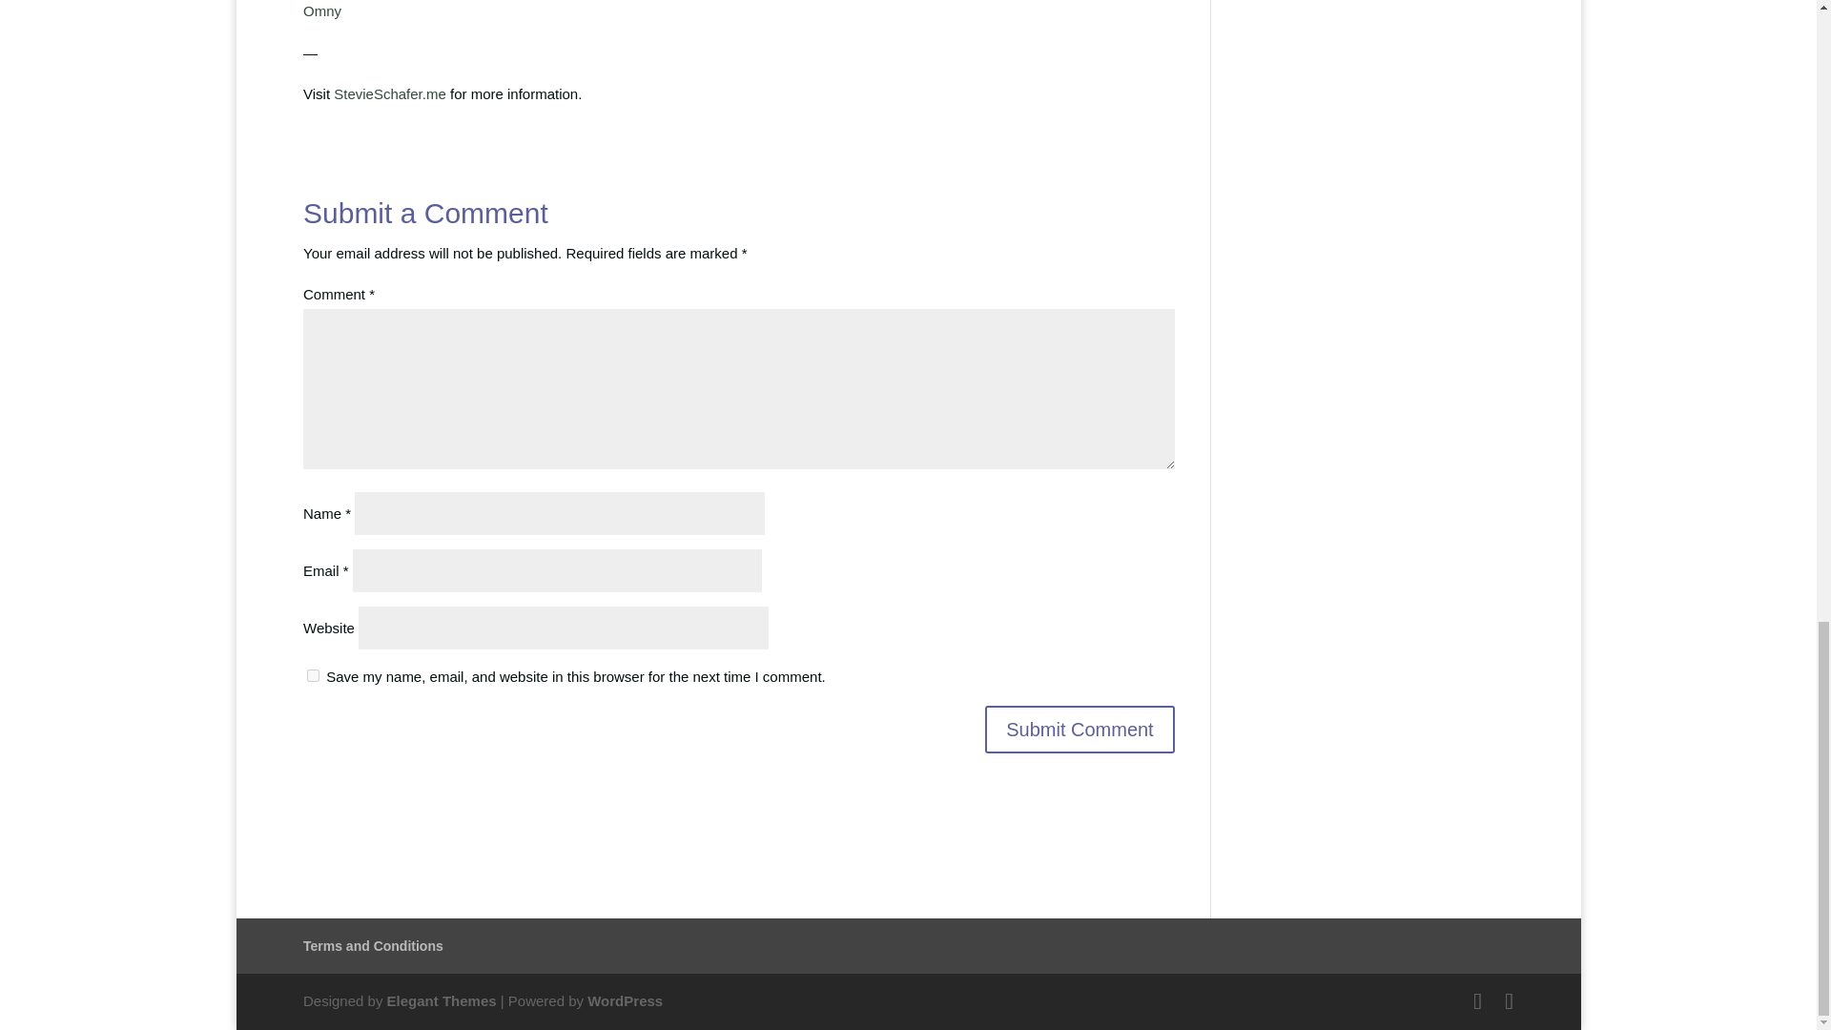 The width and height of the screenshot is (1831, 1030). Describe the element at coordinates (441, 1001) in the screenshot. I see `Elegant Themes` at that location.